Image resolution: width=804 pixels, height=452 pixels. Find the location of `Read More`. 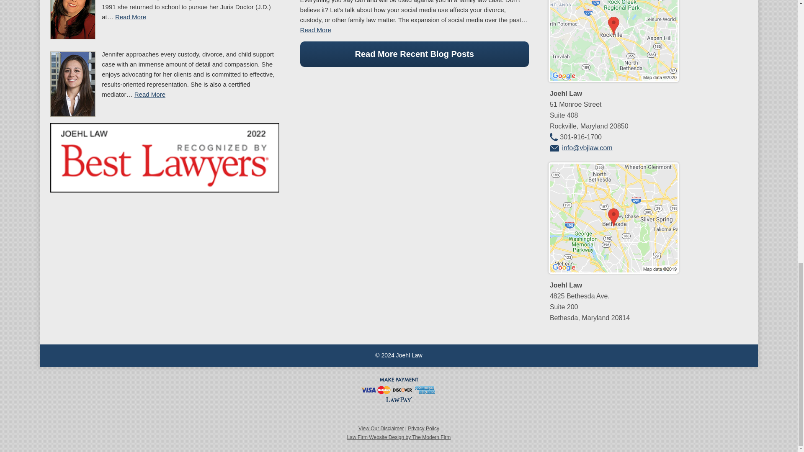

Read More is located at coordinates (316, 29).